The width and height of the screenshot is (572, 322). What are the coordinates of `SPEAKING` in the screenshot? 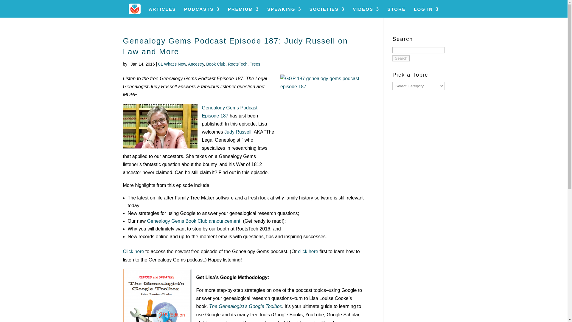 It's located at (284, 12).